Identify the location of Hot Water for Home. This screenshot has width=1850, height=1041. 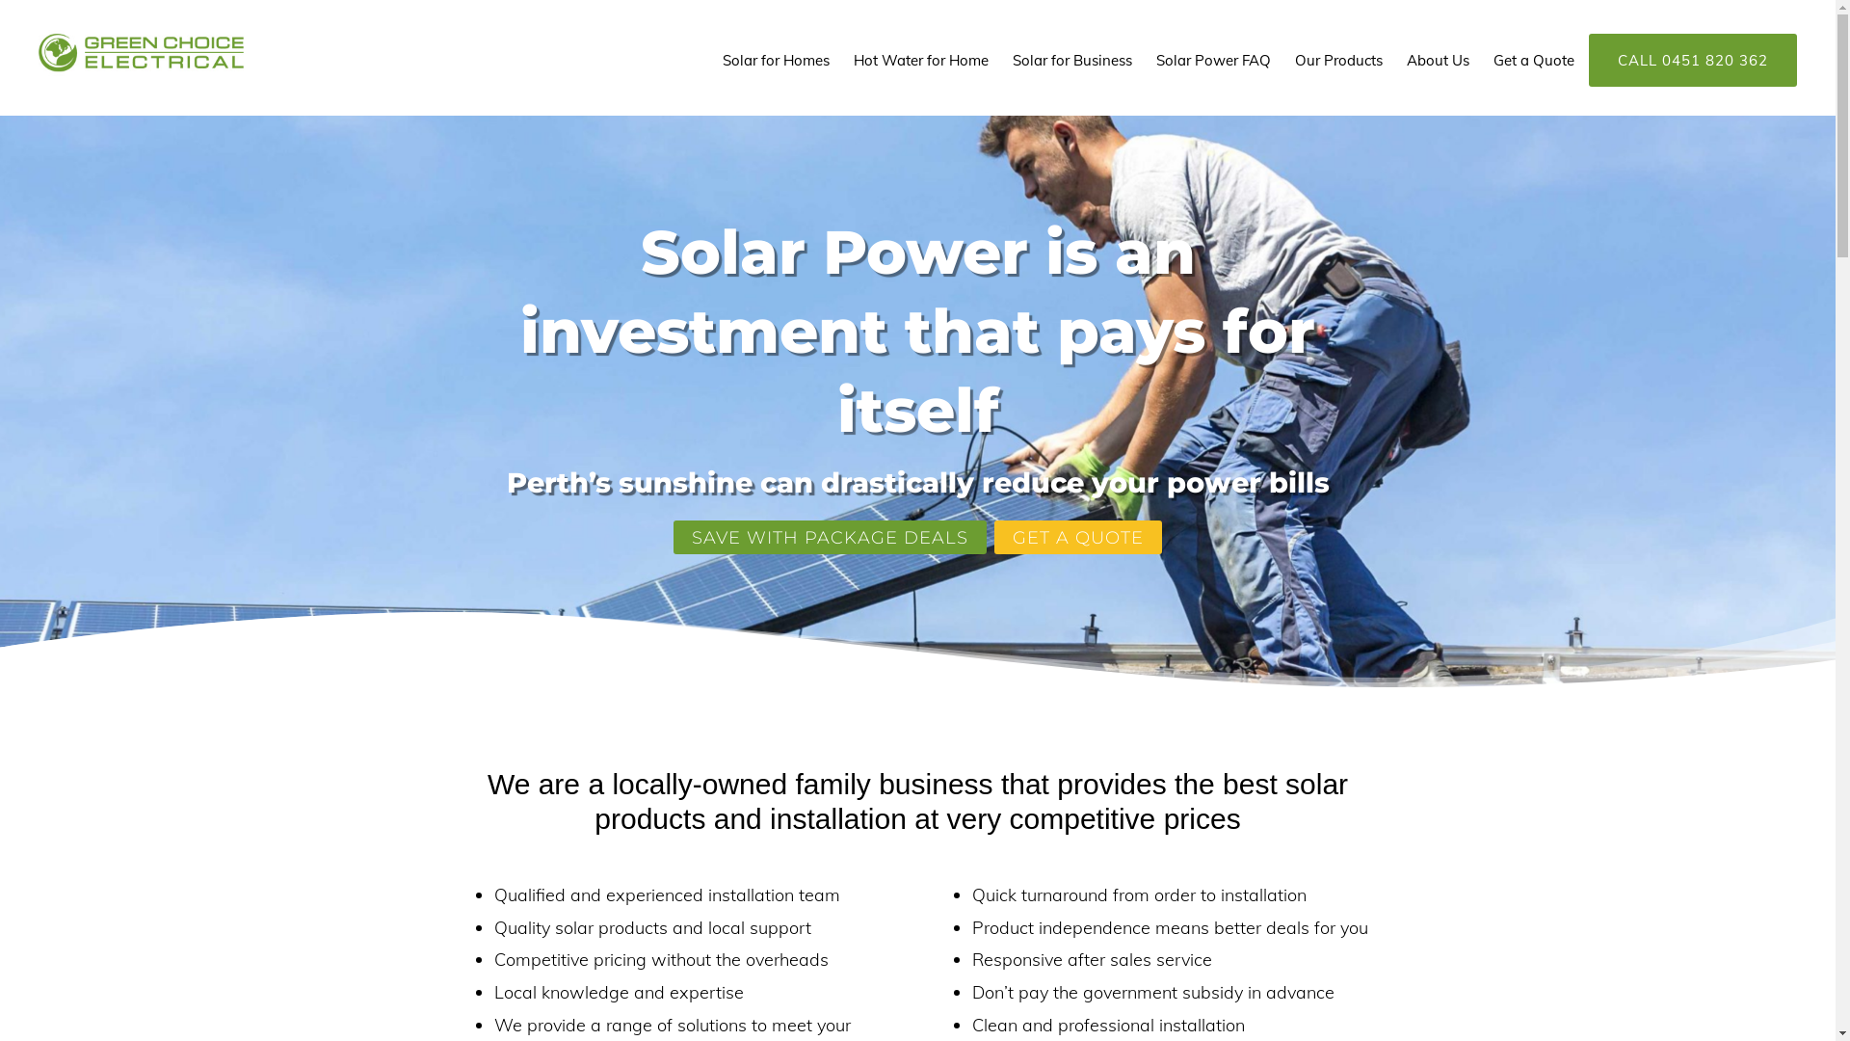
(921, 60).